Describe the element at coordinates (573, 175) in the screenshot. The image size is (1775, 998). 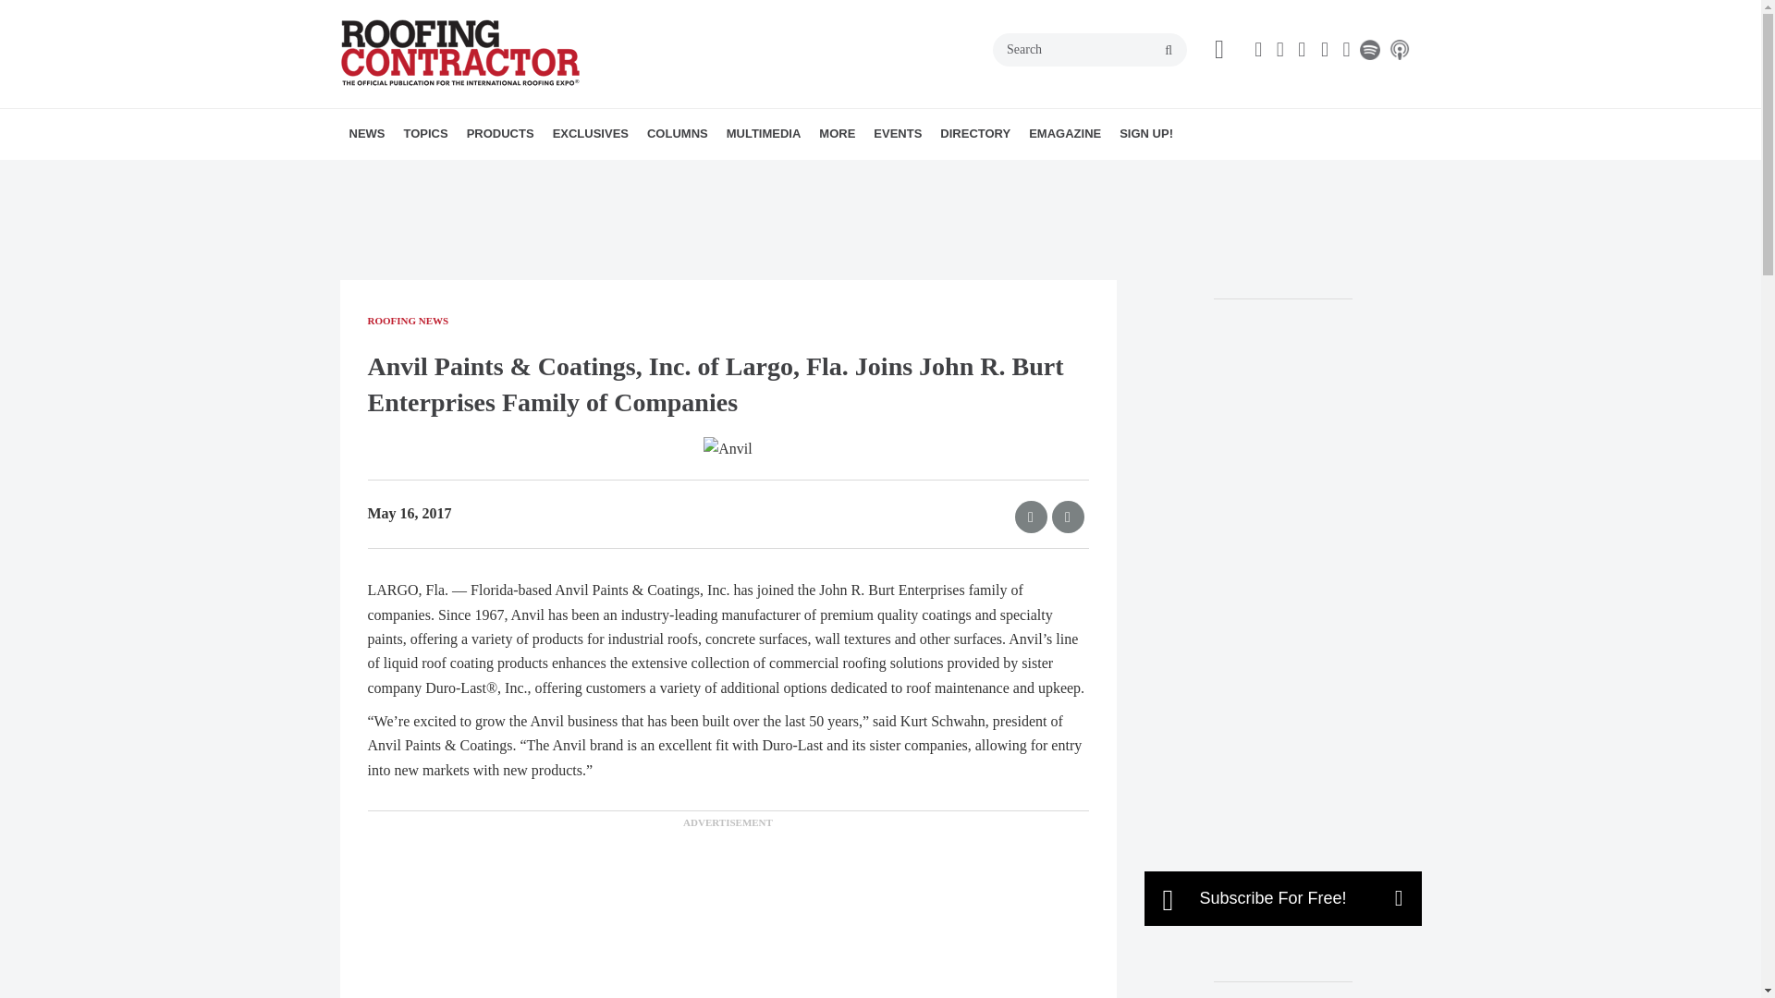
I see `NEW PRODUCTS` at that location.